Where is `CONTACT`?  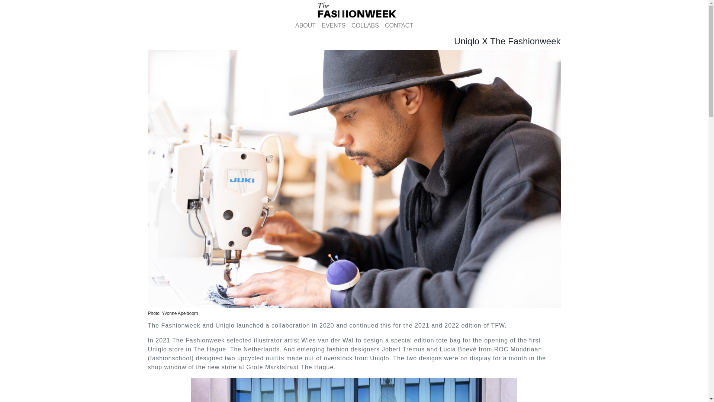
CONTACT is located at coordinates (399, 25).